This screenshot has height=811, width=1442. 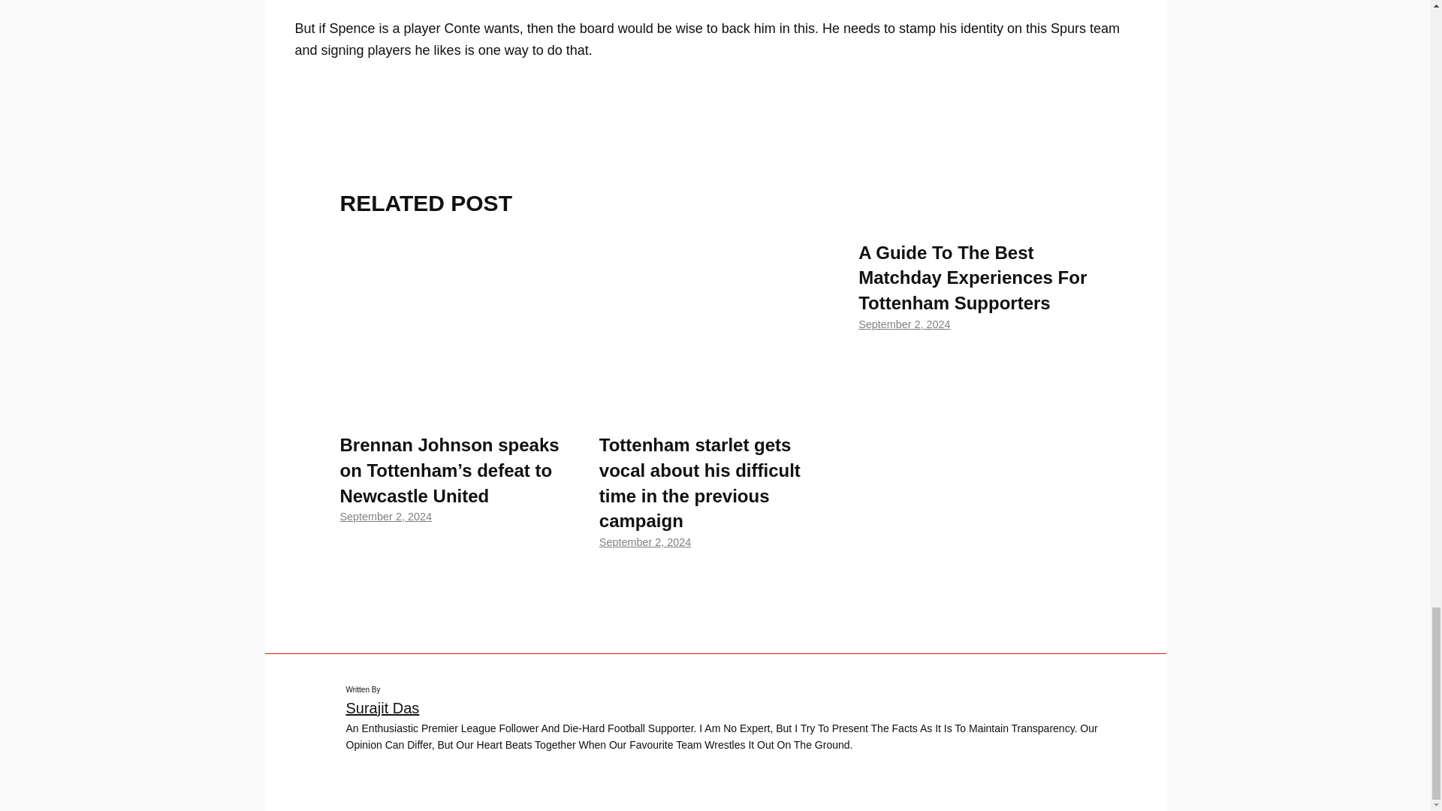 What do you see at coordinates (385, 517) in the screenshot?
I see `9:45 pm` at bounding box center [385, 517].